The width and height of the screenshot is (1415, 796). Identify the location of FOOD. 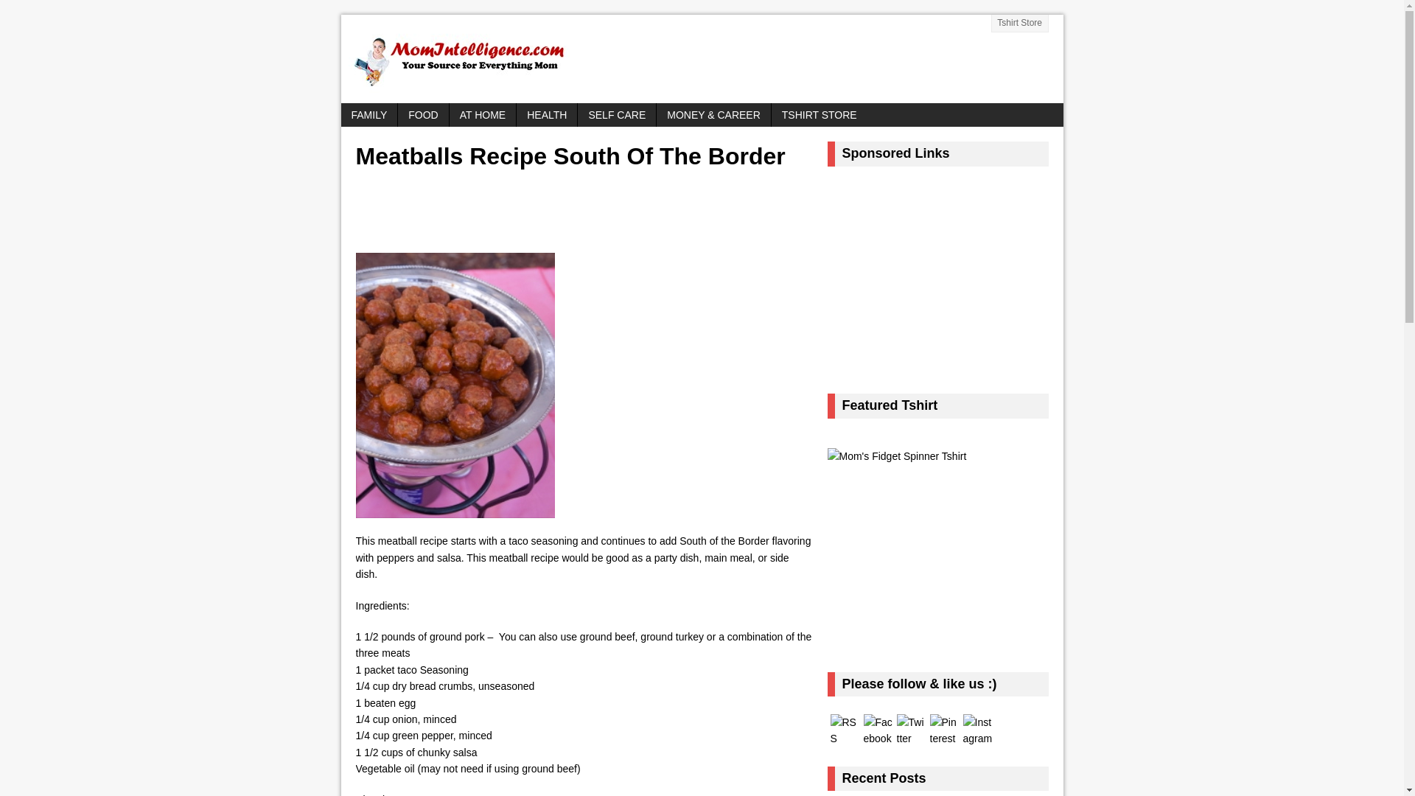
(423, 115).